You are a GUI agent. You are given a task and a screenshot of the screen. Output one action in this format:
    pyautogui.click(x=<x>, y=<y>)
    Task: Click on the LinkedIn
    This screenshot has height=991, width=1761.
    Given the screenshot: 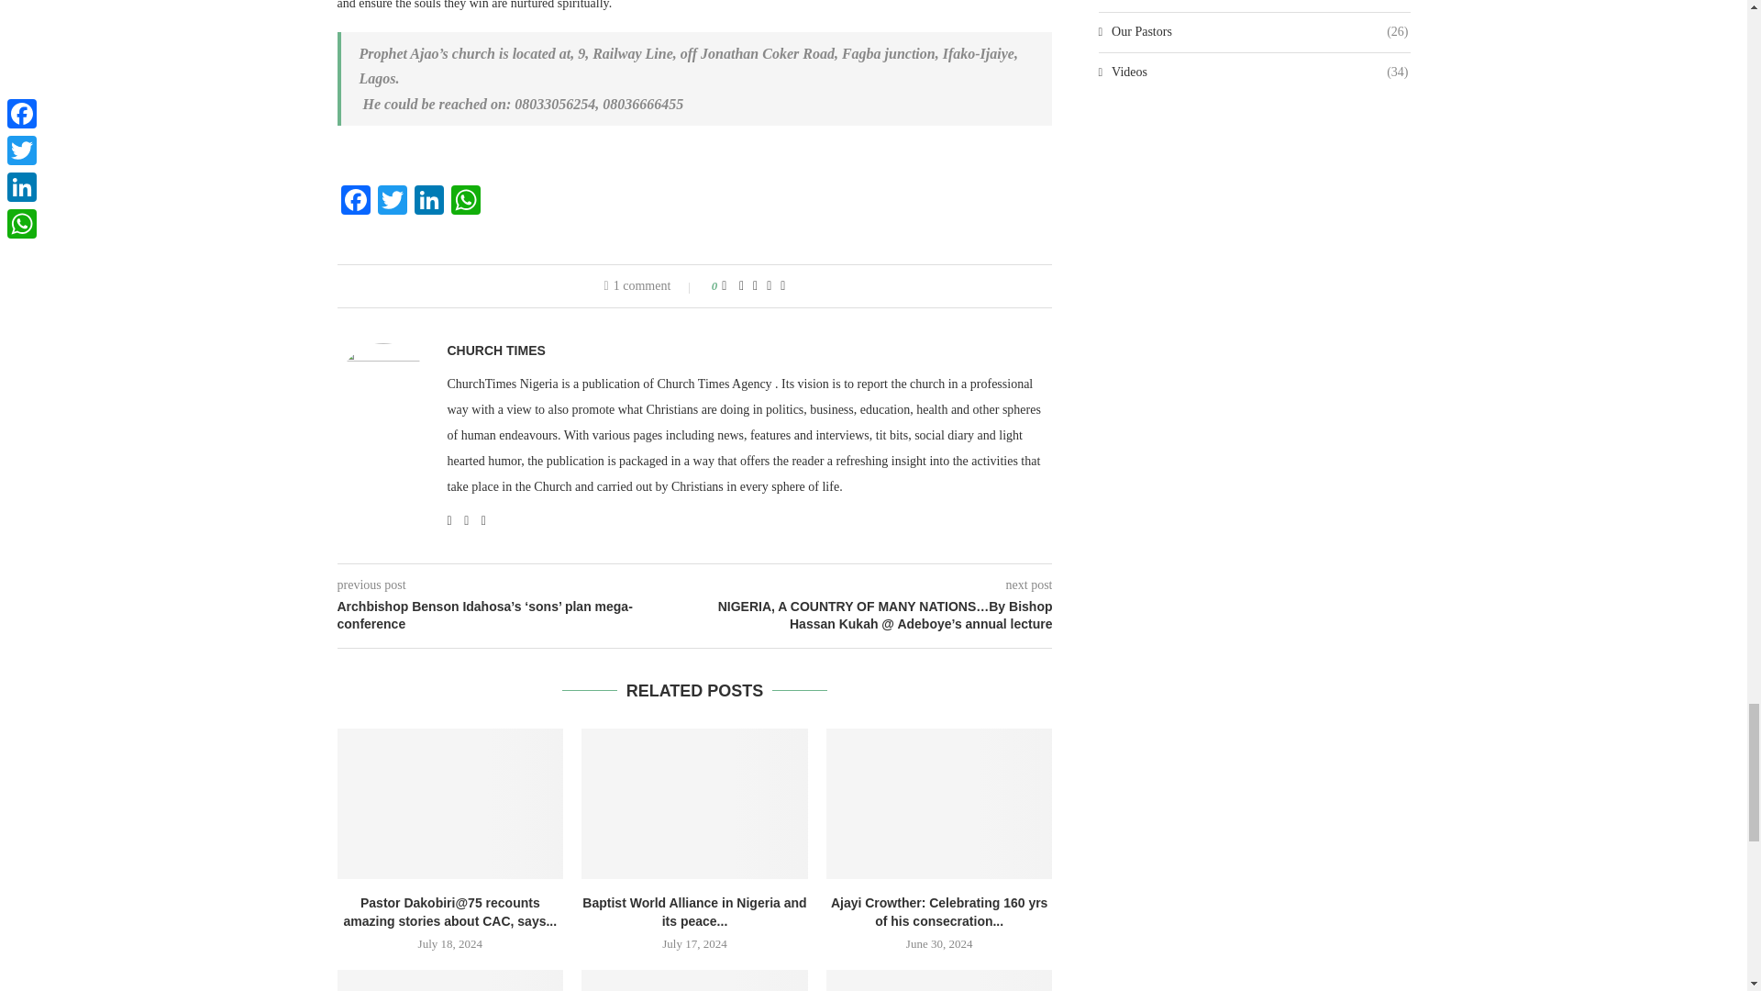 What is the action you would take?
    pyautogui.click(x=428, y=202)
    